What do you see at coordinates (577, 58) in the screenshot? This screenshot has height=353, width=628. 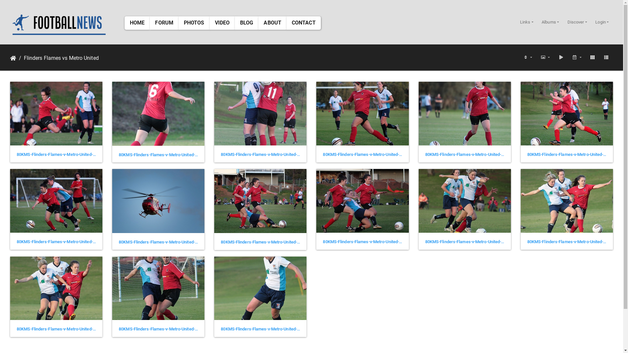 I see `Calendar` at bounding box center [577, 58].